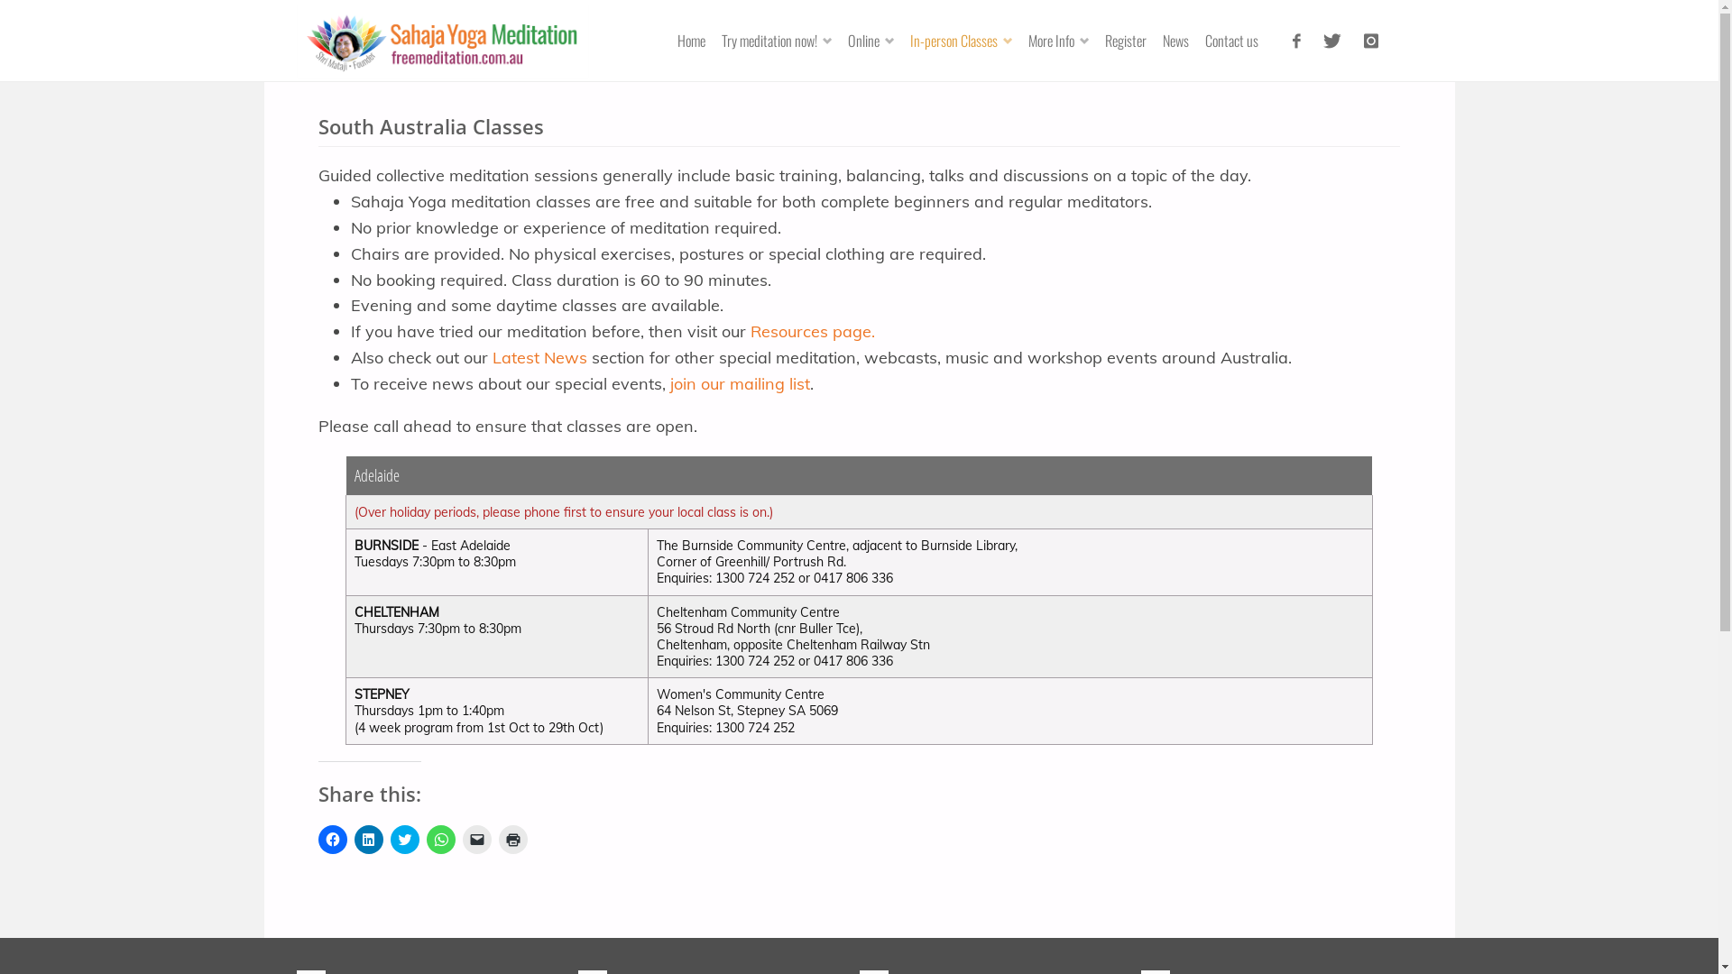 This screenshot has height=974, width=1732. Describe the element at coordinates (879, 41) in the screenshot. I see `Online` at that location.